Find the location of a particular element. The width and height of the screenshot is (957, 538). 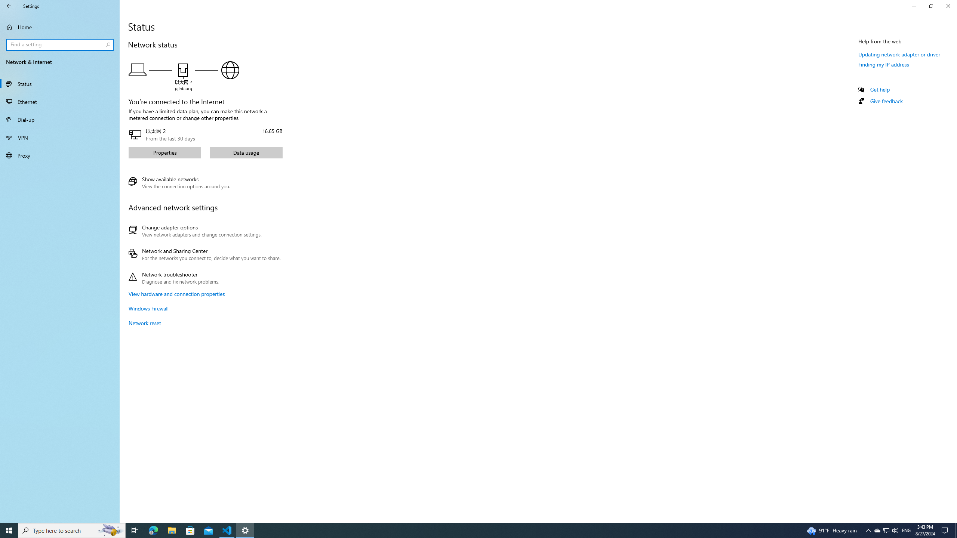

Network troubleshooter is located at coordinates (204, 278).